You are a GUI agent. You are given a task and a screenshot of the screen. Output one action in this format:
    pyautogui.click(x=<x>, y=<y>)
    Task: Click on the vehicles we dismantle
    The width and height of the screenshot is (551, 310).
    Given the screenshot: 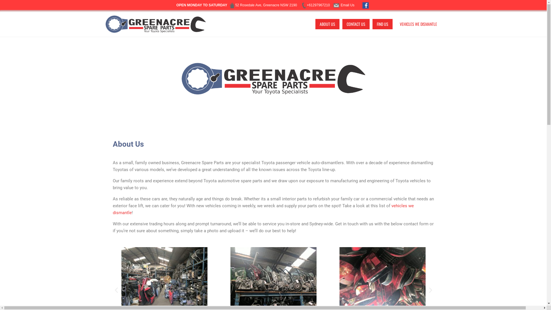 What is the action you would take?
    pyautogui.click(x=263, y=209)
    